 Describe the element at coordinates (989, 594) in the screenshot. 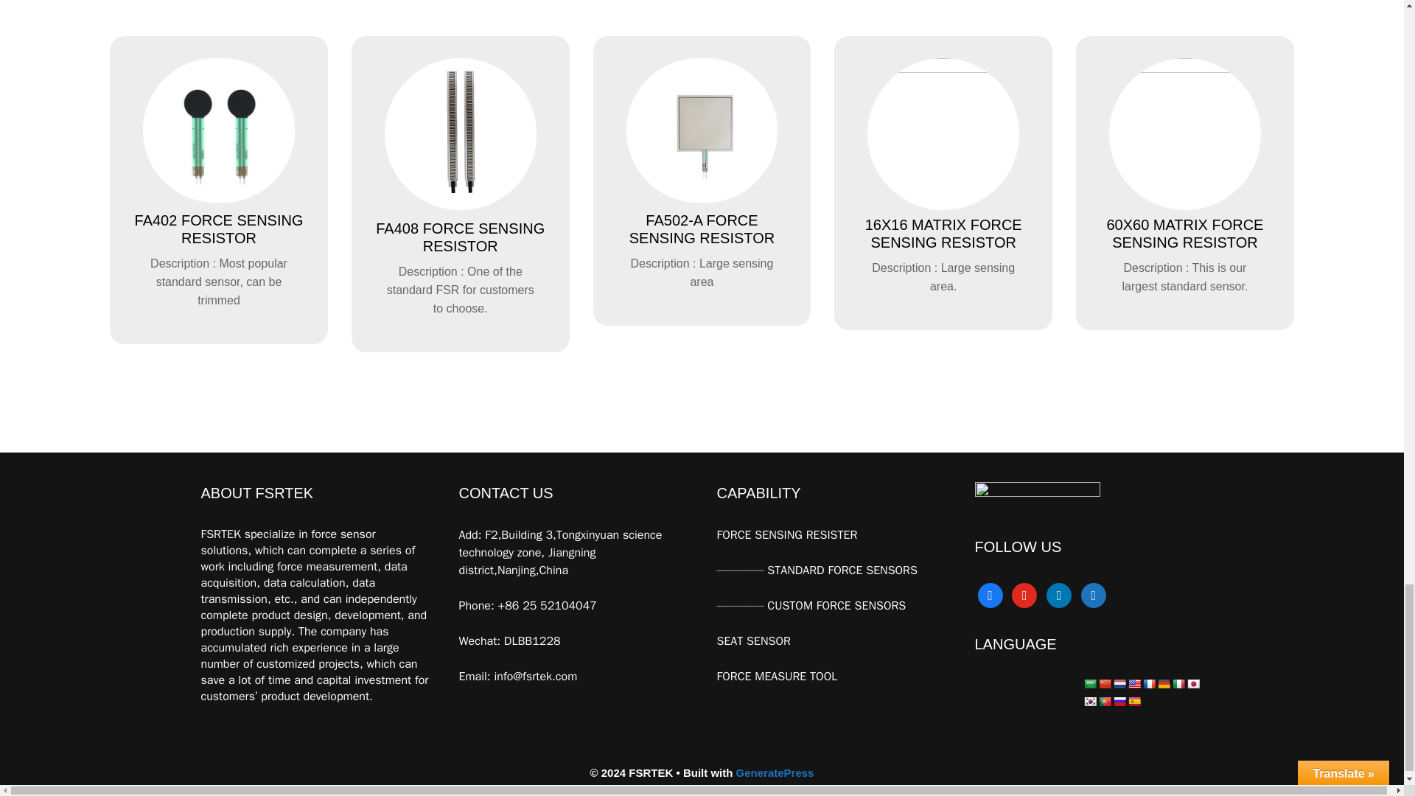

I see `Facebook` at that location.